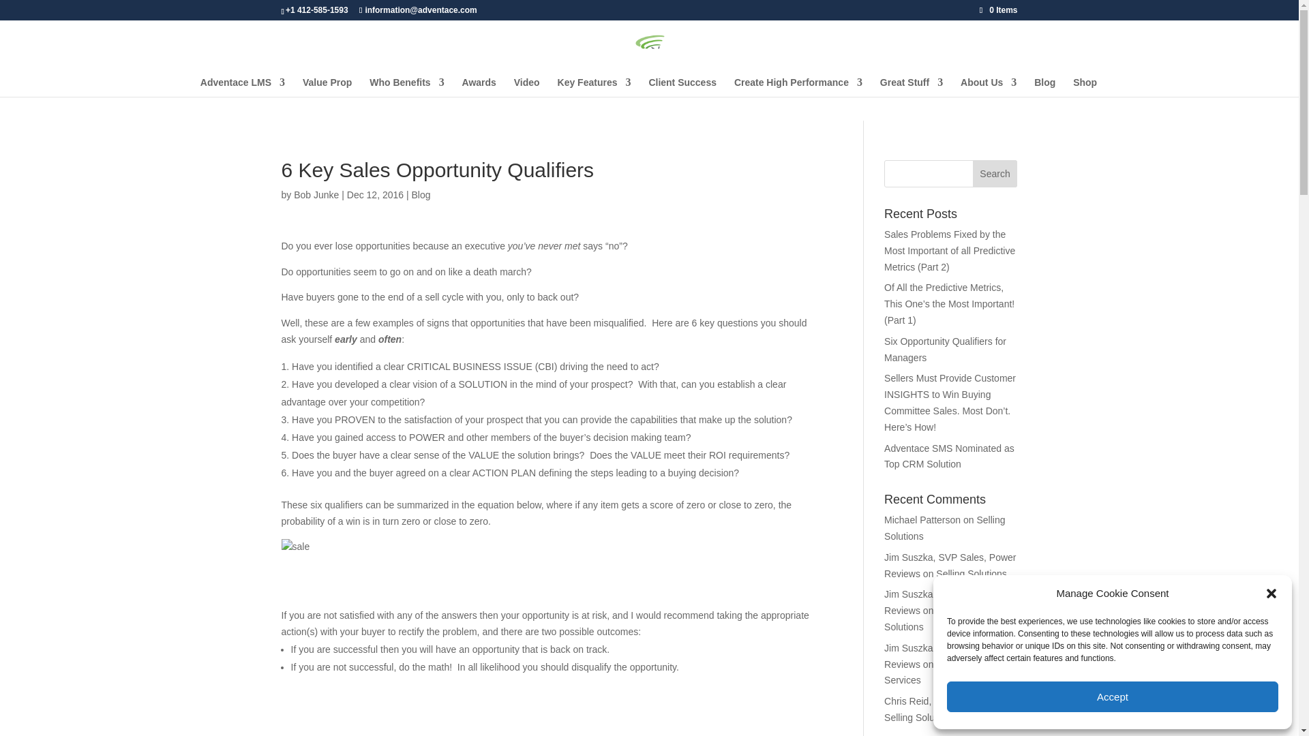 The height and width of the screenshot is (736, 1309). What do you see at coordinates (594, 87) in the screenshot?
I see `Key Features` at bounding box center [594, 87].